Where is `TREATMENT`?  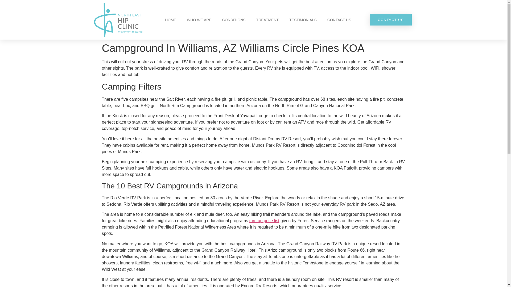
TREATMENT is located at coordinates (267, 20).